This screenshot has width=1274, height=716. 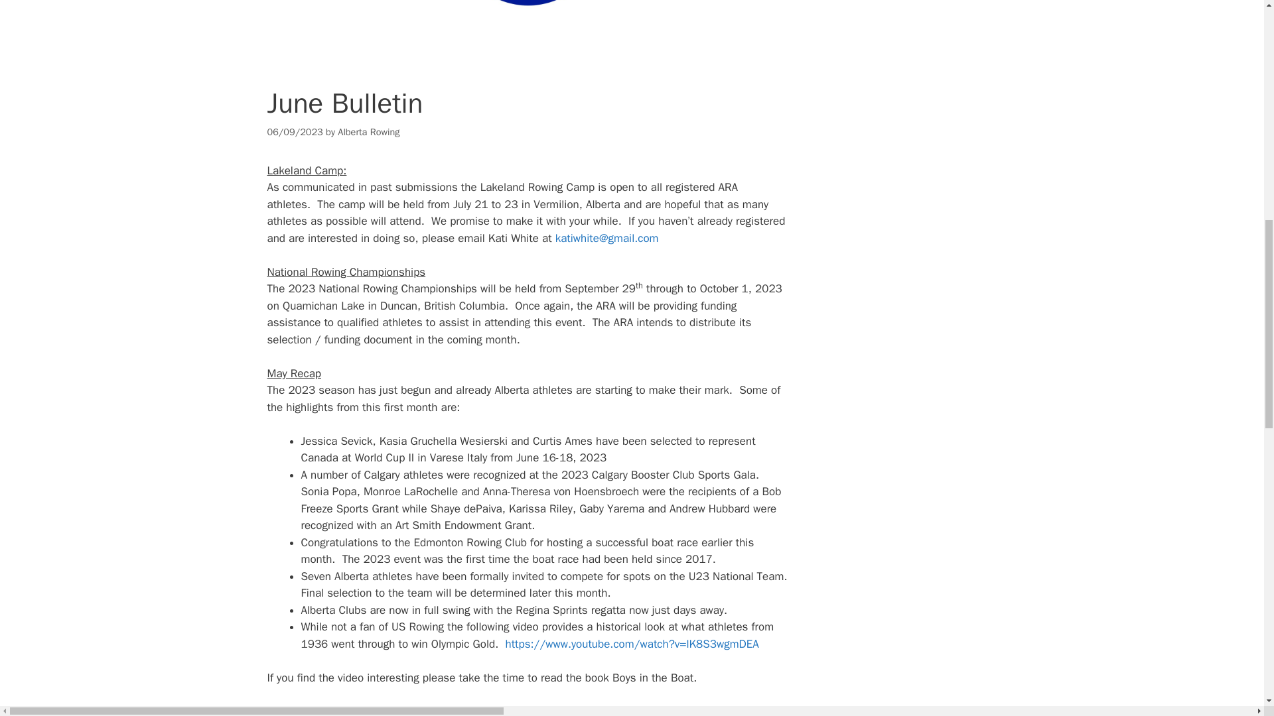 I want to click on View all posts by Alberta Rowing, so click(x=368, y=132).